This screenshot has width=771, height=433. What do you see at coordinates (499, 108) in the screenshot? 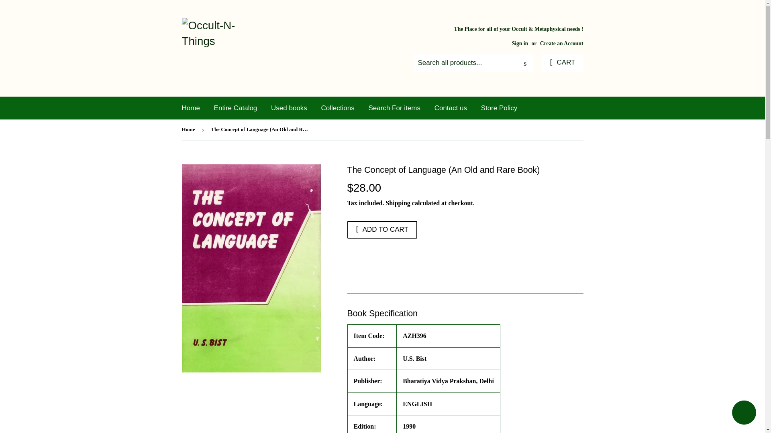
I see `Store Policy` at bounding box center [499, 108].